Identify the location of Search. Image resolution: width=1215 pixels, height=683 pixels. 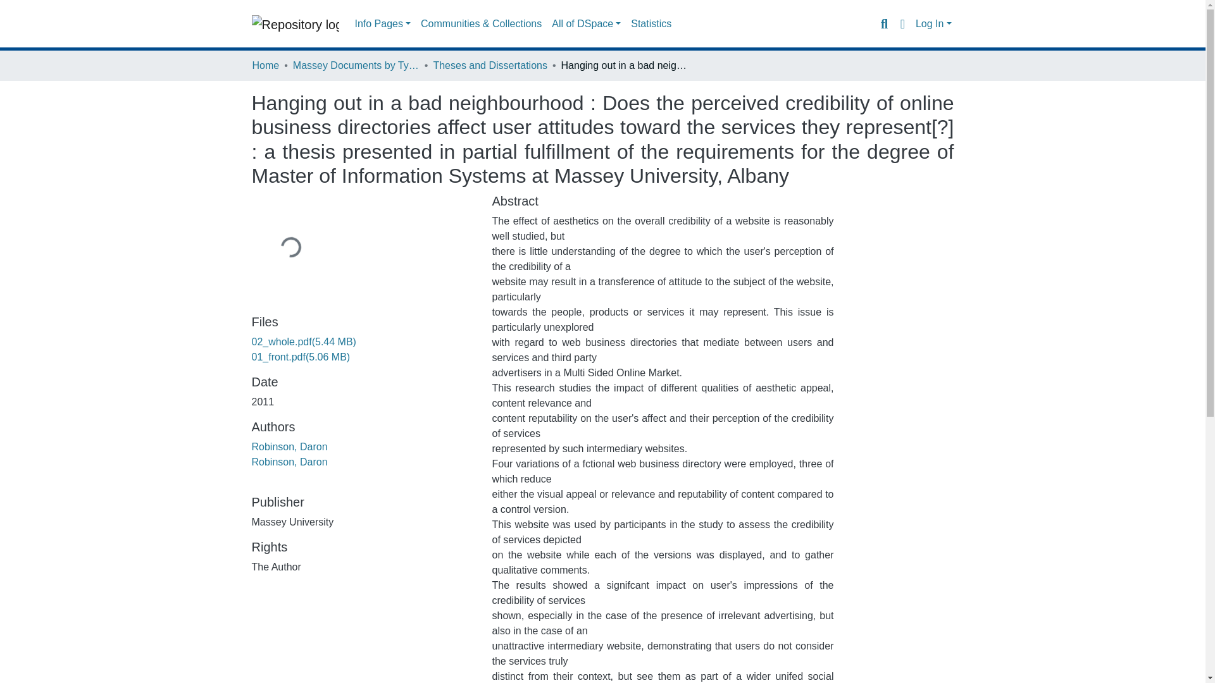
(883, 23).